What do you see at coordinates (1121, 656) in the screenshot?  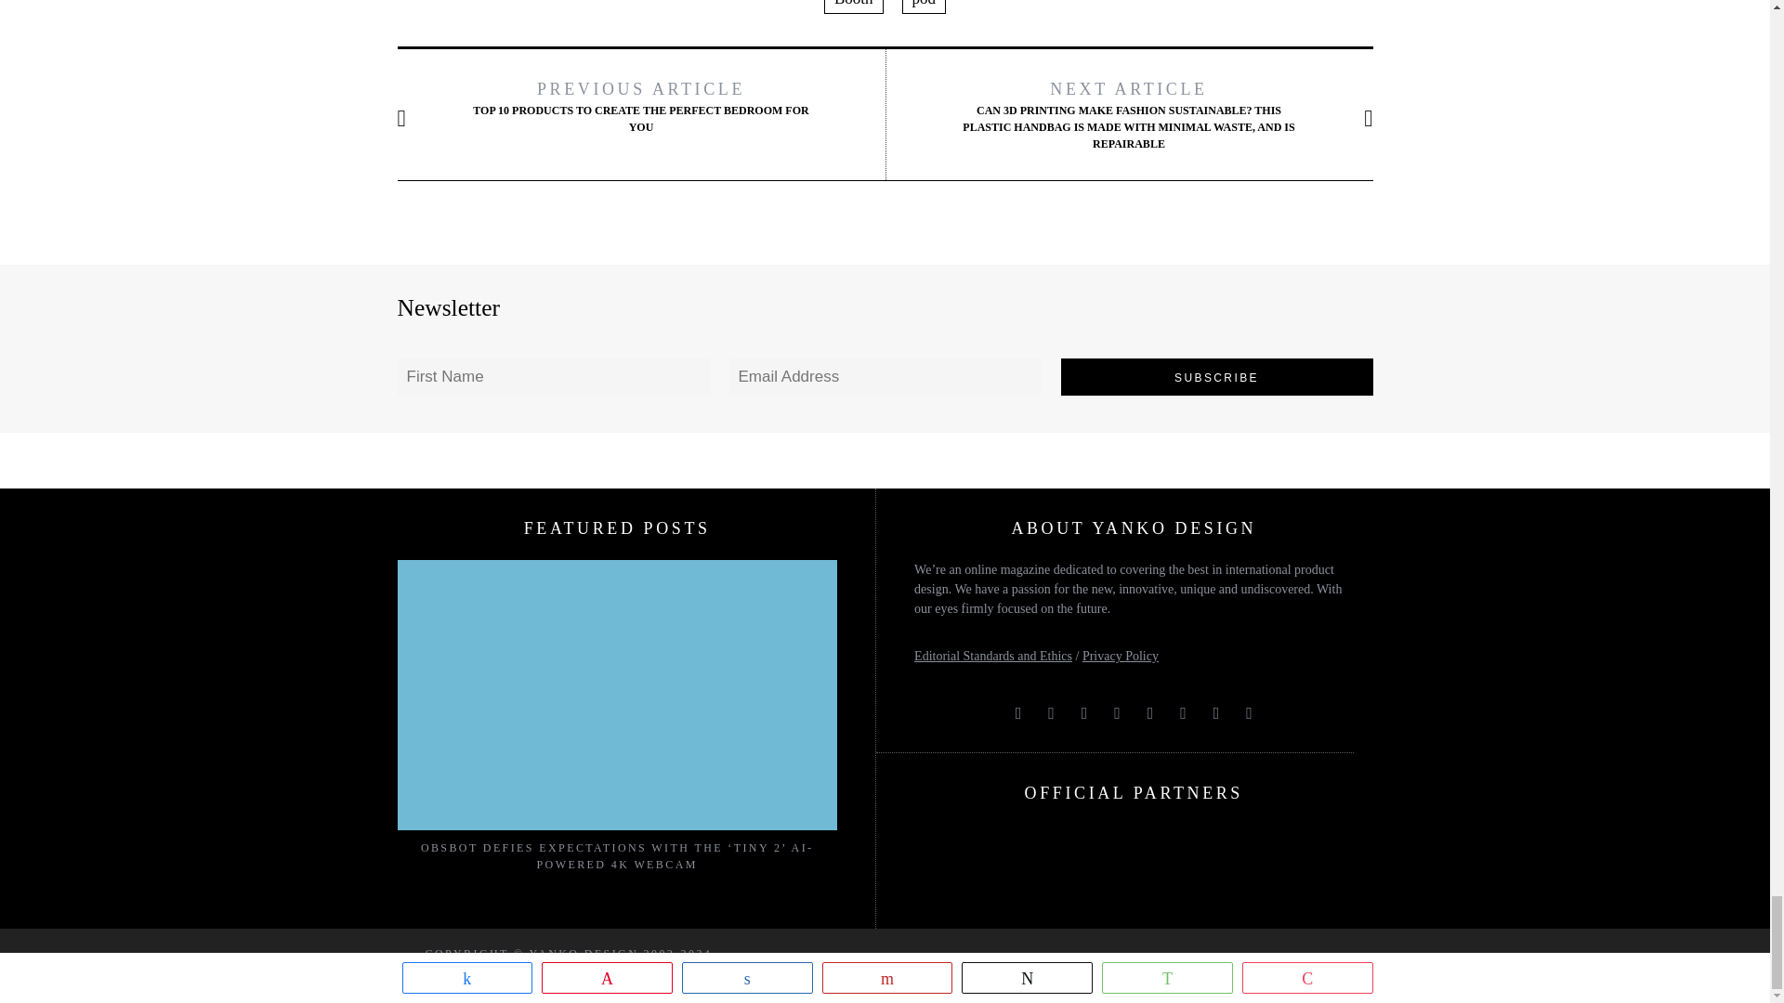 I see `Privacy Policy` at bounding box center [1121, 656].